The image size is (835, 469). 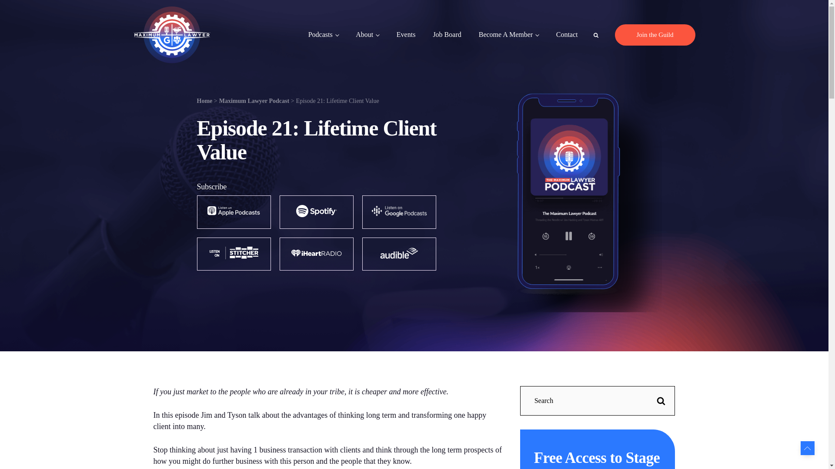 I want to click on Join the Guild, so click(x=655, y=35).